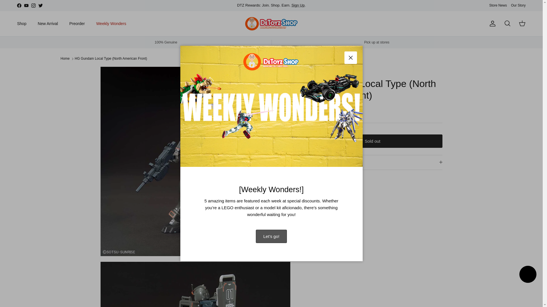  I want to click on Store News, so click(498, 5).